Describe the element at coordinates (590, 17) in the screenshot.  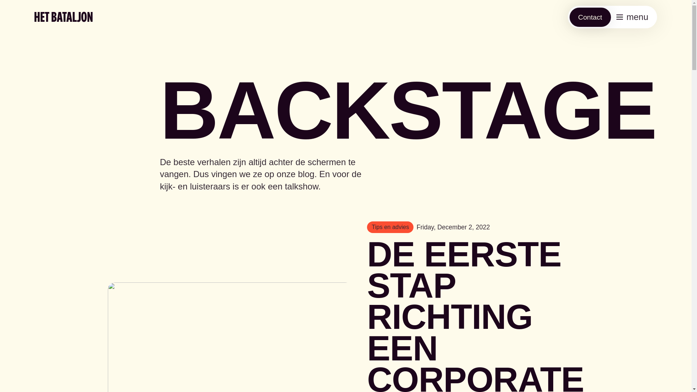
I see `Contact` at that location.